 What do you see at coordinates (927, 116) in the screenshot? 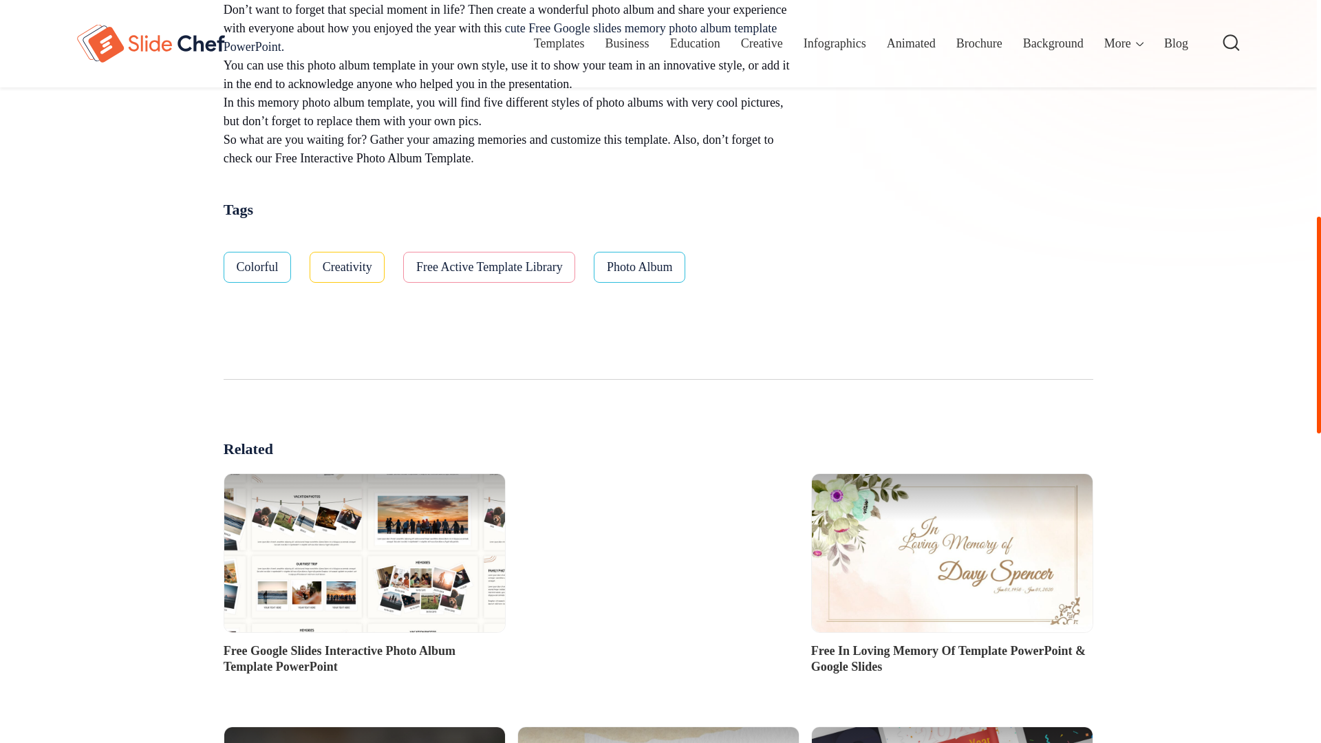
I see `Advertisement` at bounding box center [927, 116].